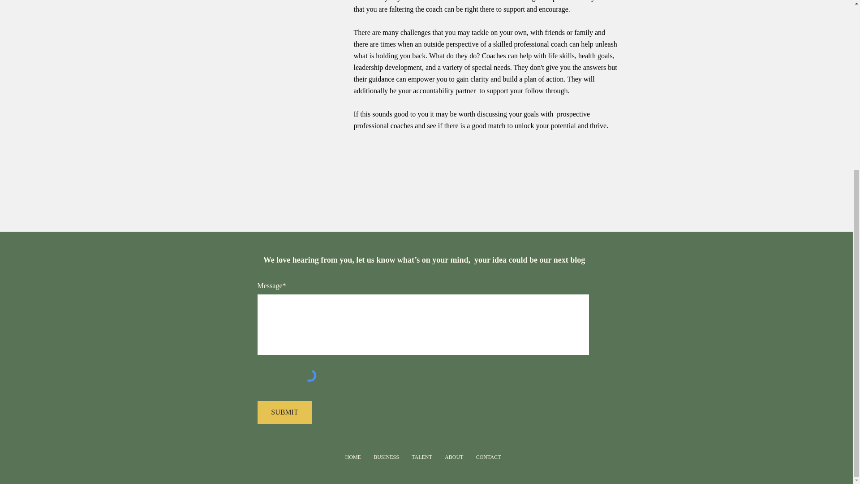 The width and height of the screenshot is (860, 484). What do you see at coordinates (422, 457) in the screenshot?
I see `TALENT` at bounding box center [422, 457].